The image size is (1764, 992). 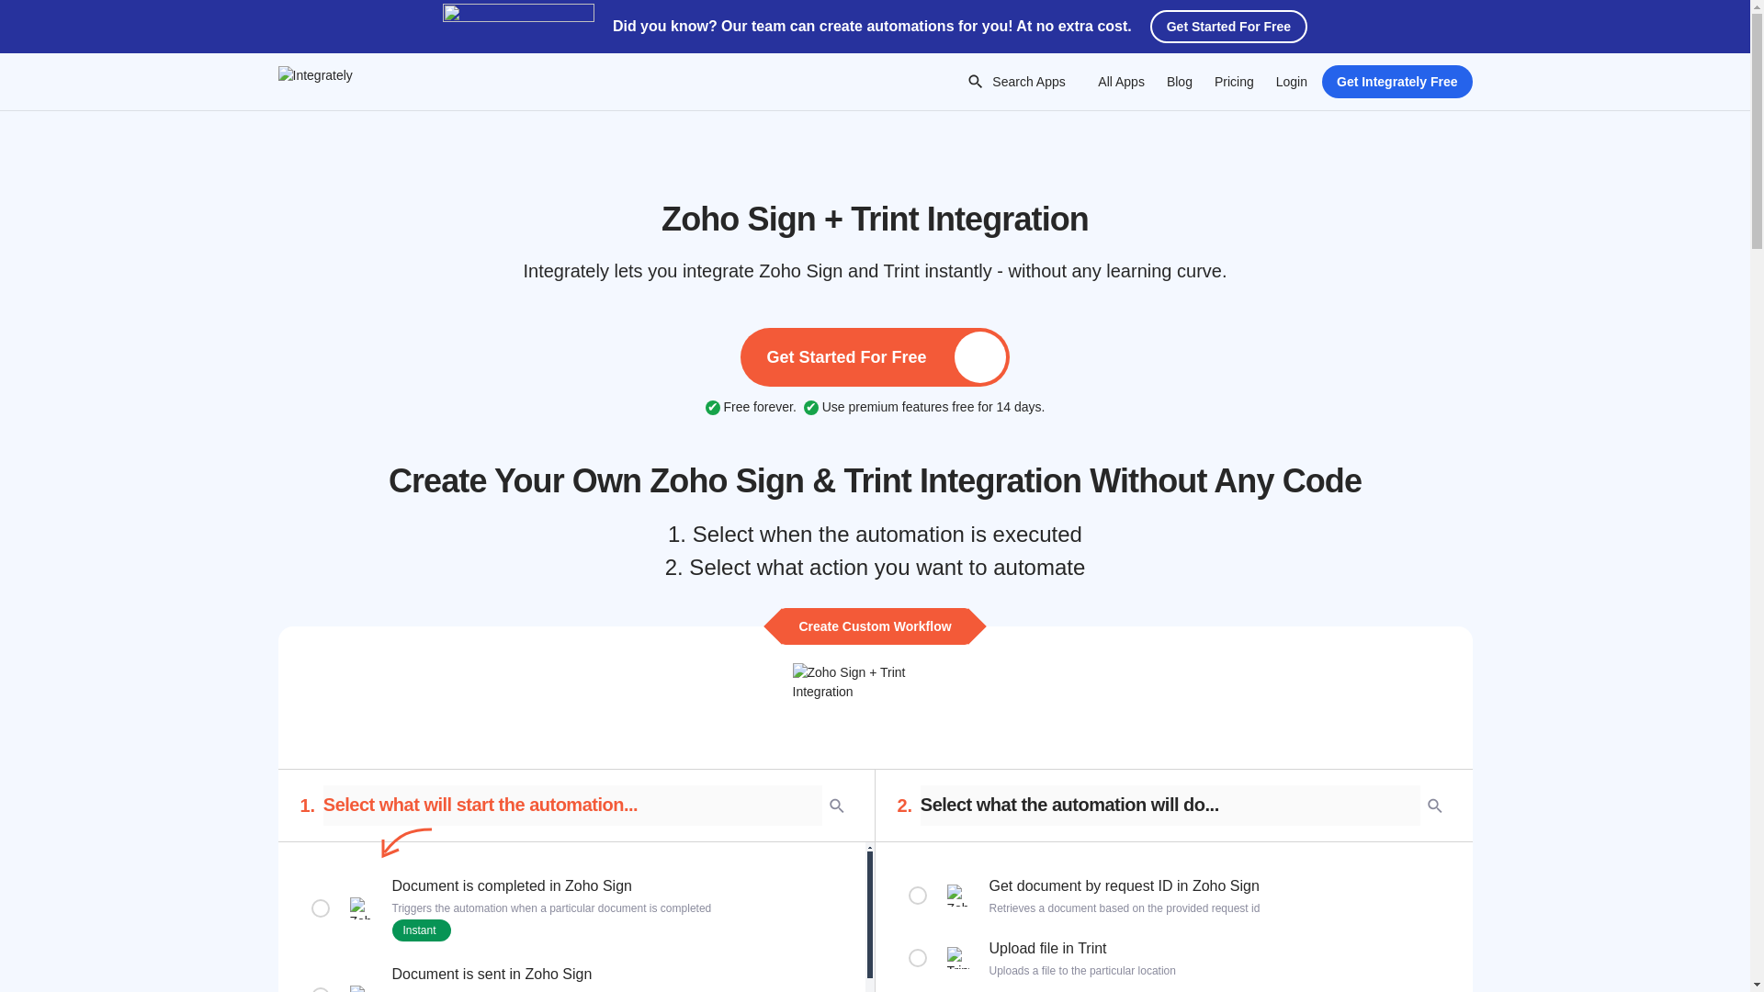 What do you see at coordinates (1233, 81) in the screenshot?
I see `Pricing` at bounding box center [1233, 81].